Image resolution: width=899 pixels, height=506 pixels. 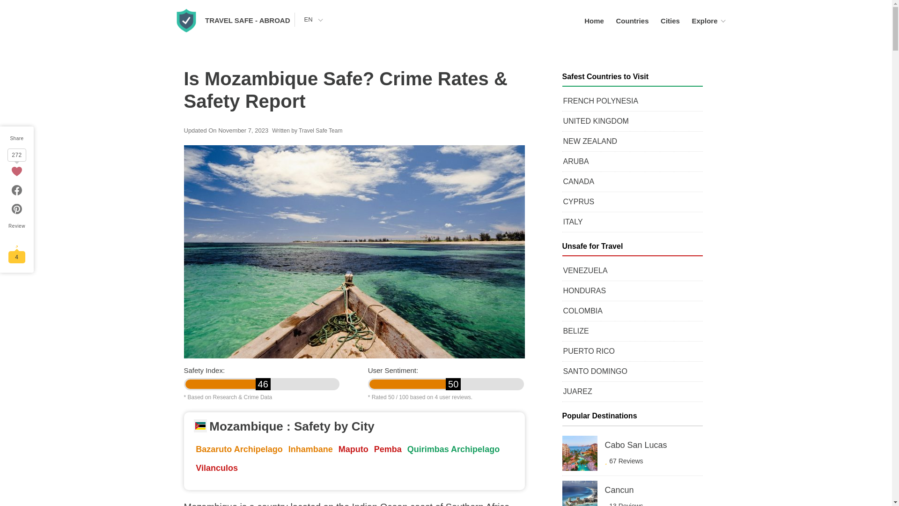 What do you see at coordinates (310, 449) in the screenshot?
I see `Inhambane` at bounding box center [310, 449].